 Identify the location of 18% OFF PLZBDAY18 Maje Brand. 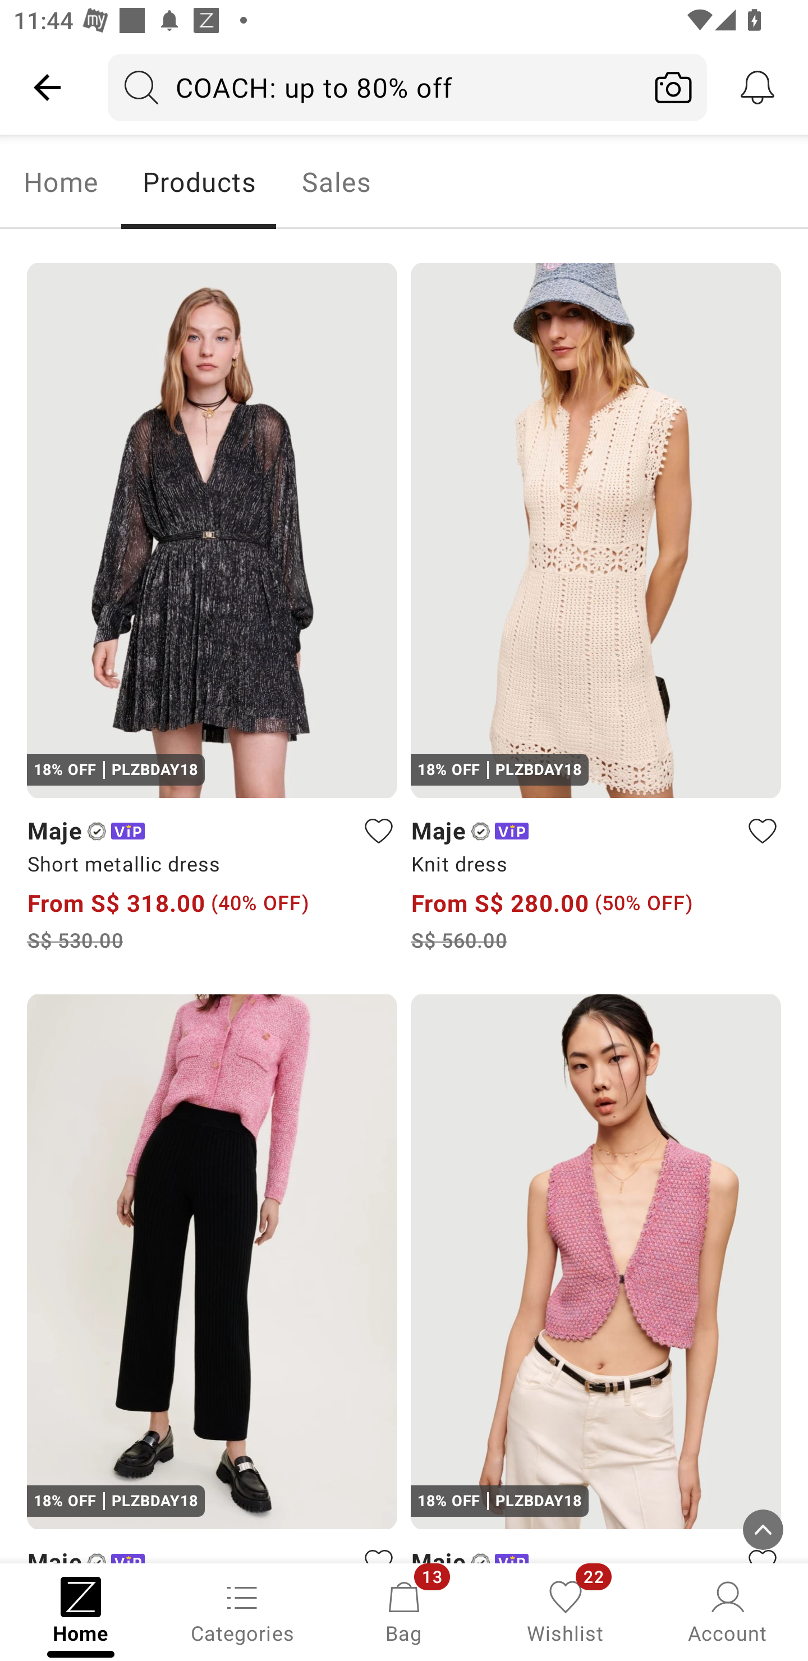
(596, 1278).